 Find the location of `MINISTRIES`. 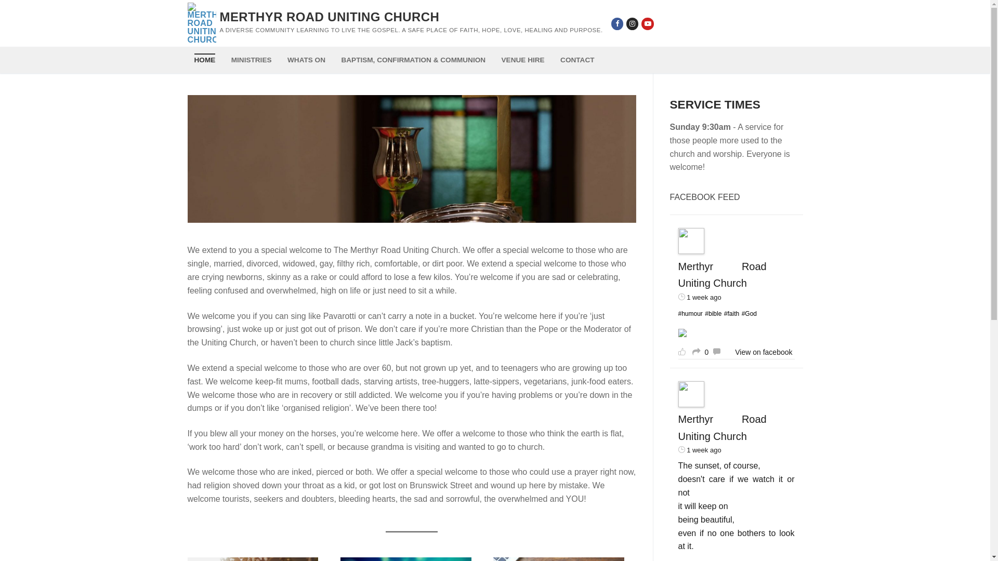

MINISTRIES is located at coordinates (252, 60).